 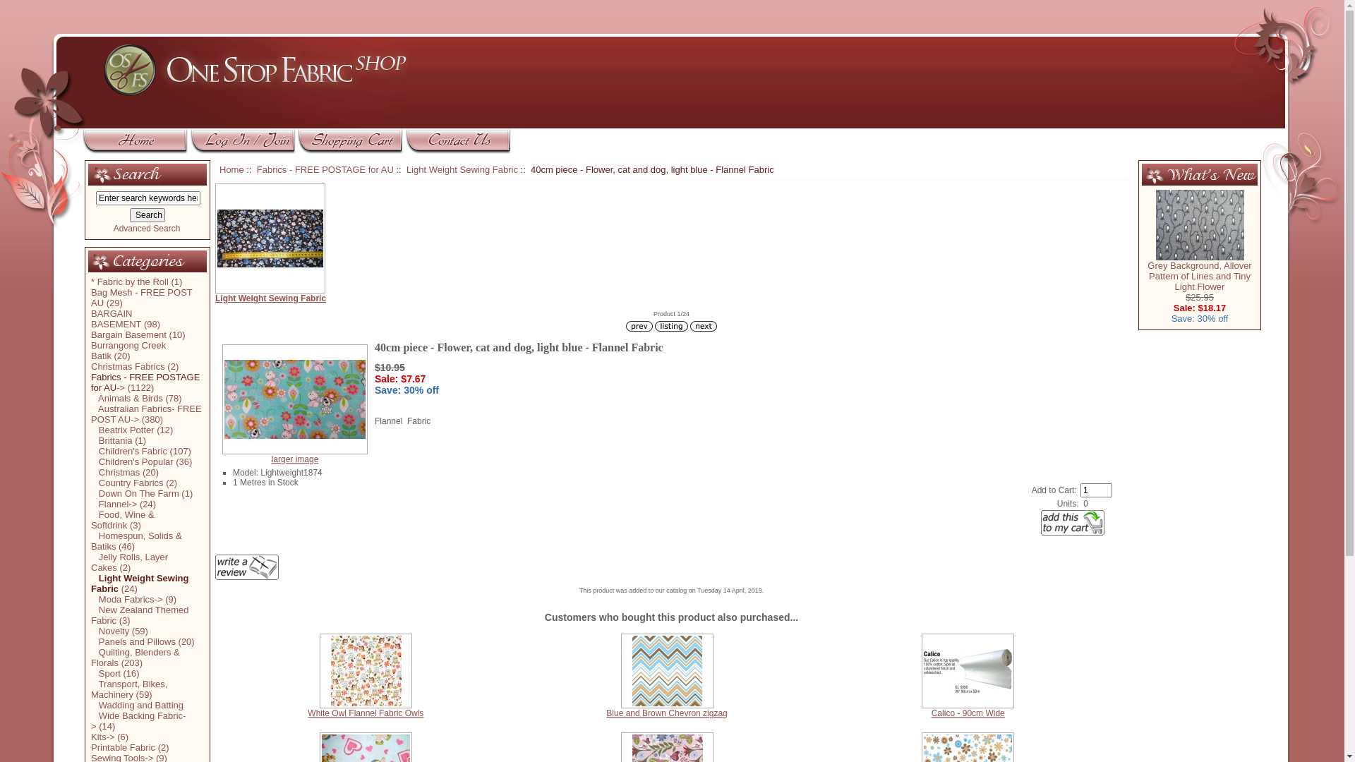 What do you see at coordinates (116, 473) in the screenshot?
I see `   Christmas` at bounding box center [116, 473].